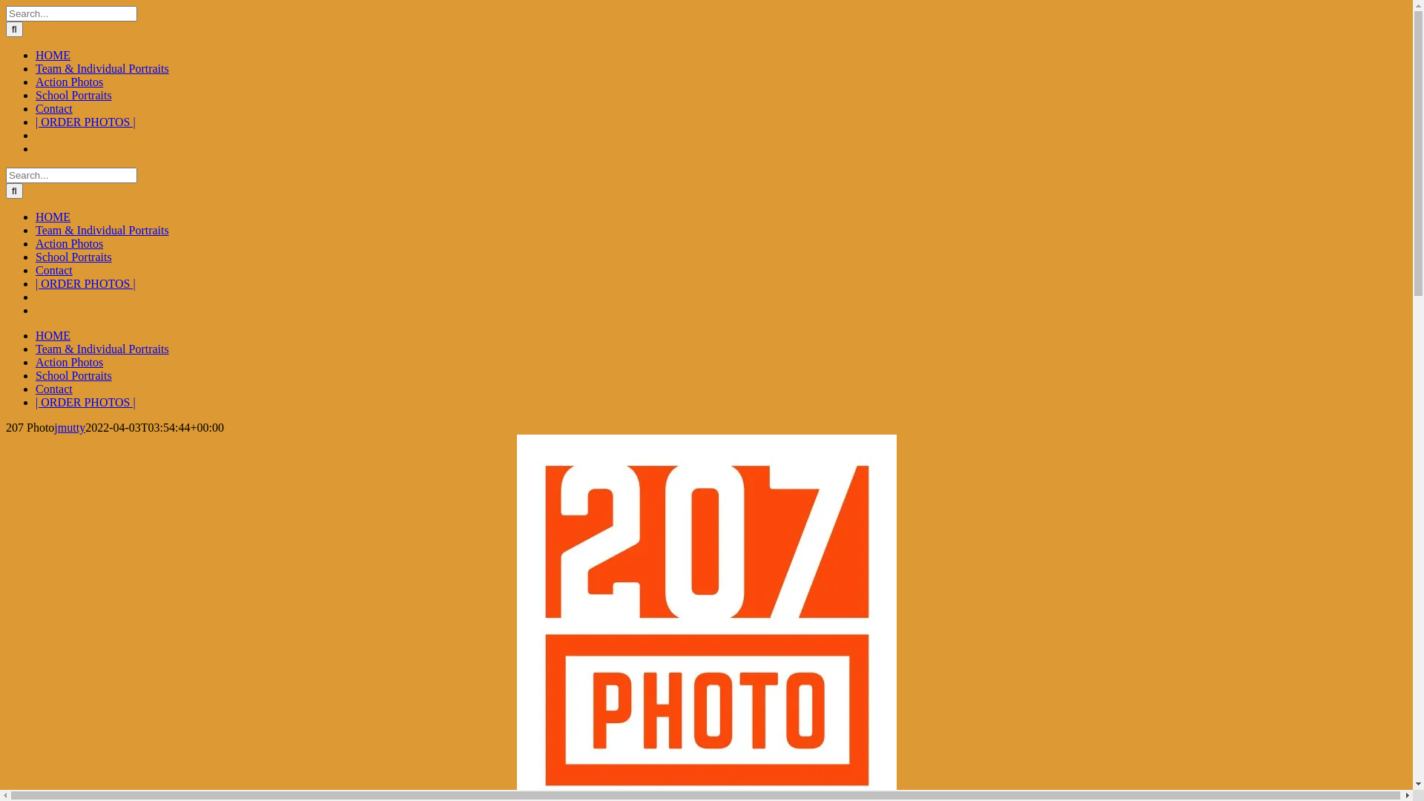 This screenshot has height=801, width=1424. What do you see at coordinates (54, 389) in the screenshot?
I see `Contact` at bounding box center [54, 389].